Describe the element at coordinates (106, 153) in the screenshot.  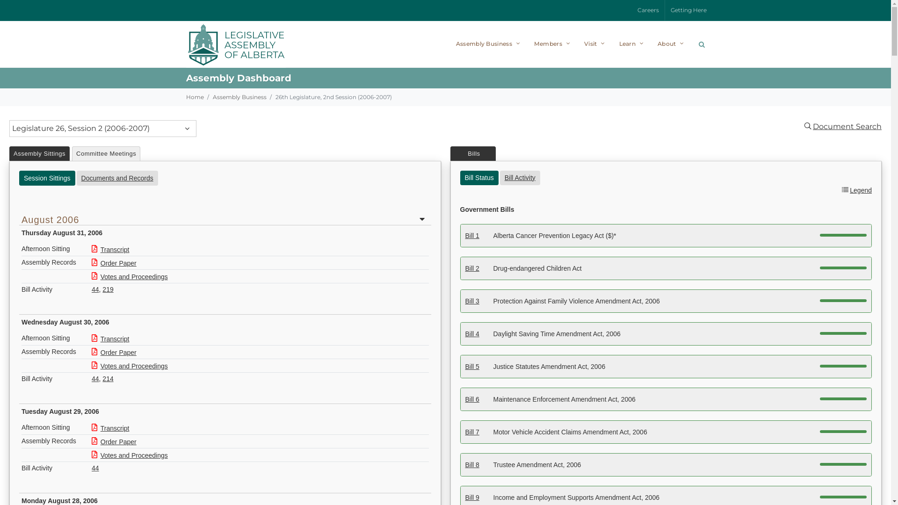
I see `Committee Meetings` at that location.